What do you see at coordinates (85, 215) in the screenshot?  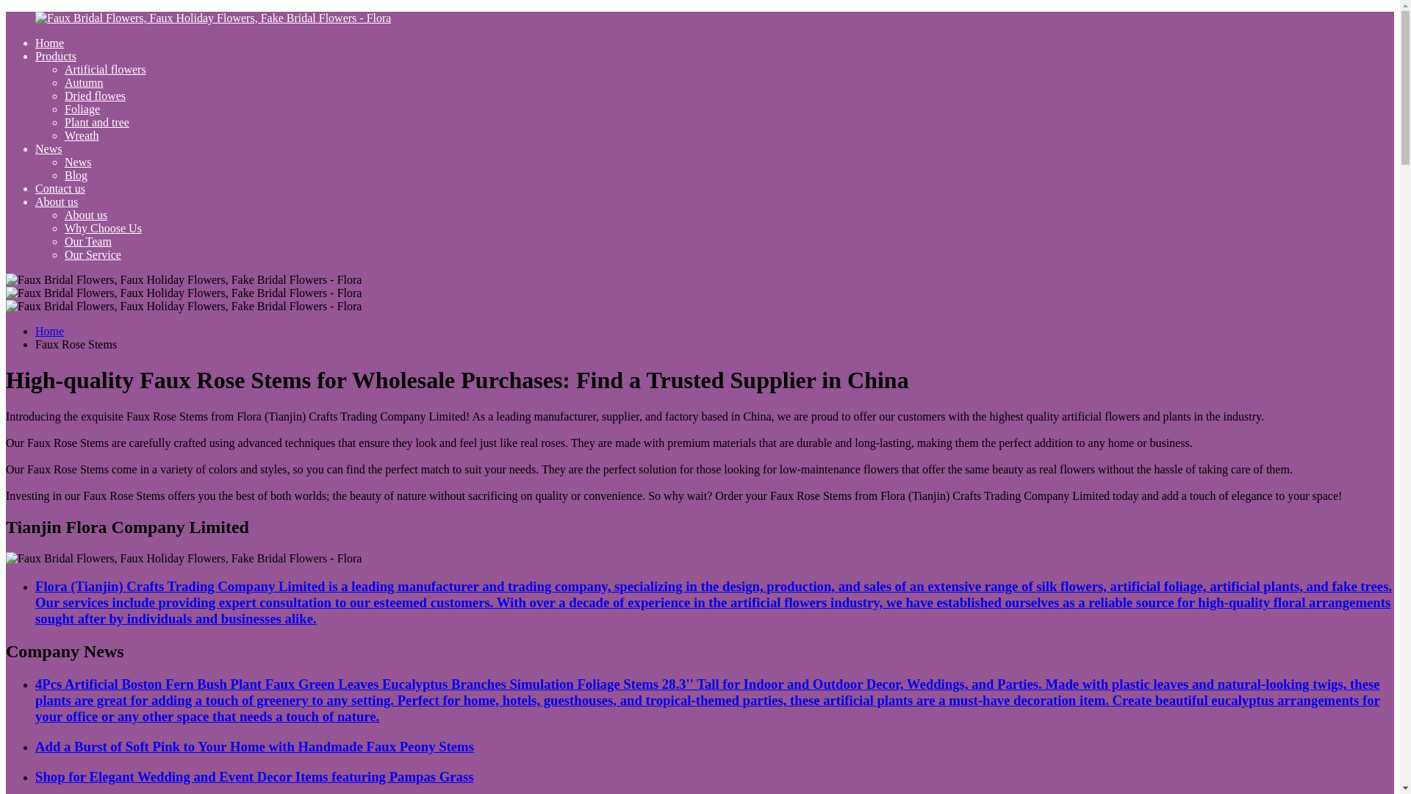 I see `About us` at bounding box center [85, 215].